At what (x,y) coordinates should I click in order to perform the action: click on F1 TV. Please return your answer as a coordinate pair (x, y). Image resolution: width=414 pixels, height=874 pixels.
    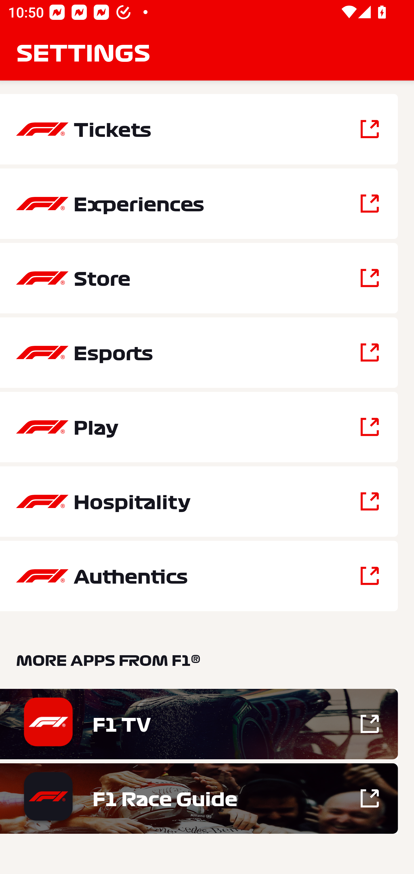
    Looking at the image, I should click on (199, 724).